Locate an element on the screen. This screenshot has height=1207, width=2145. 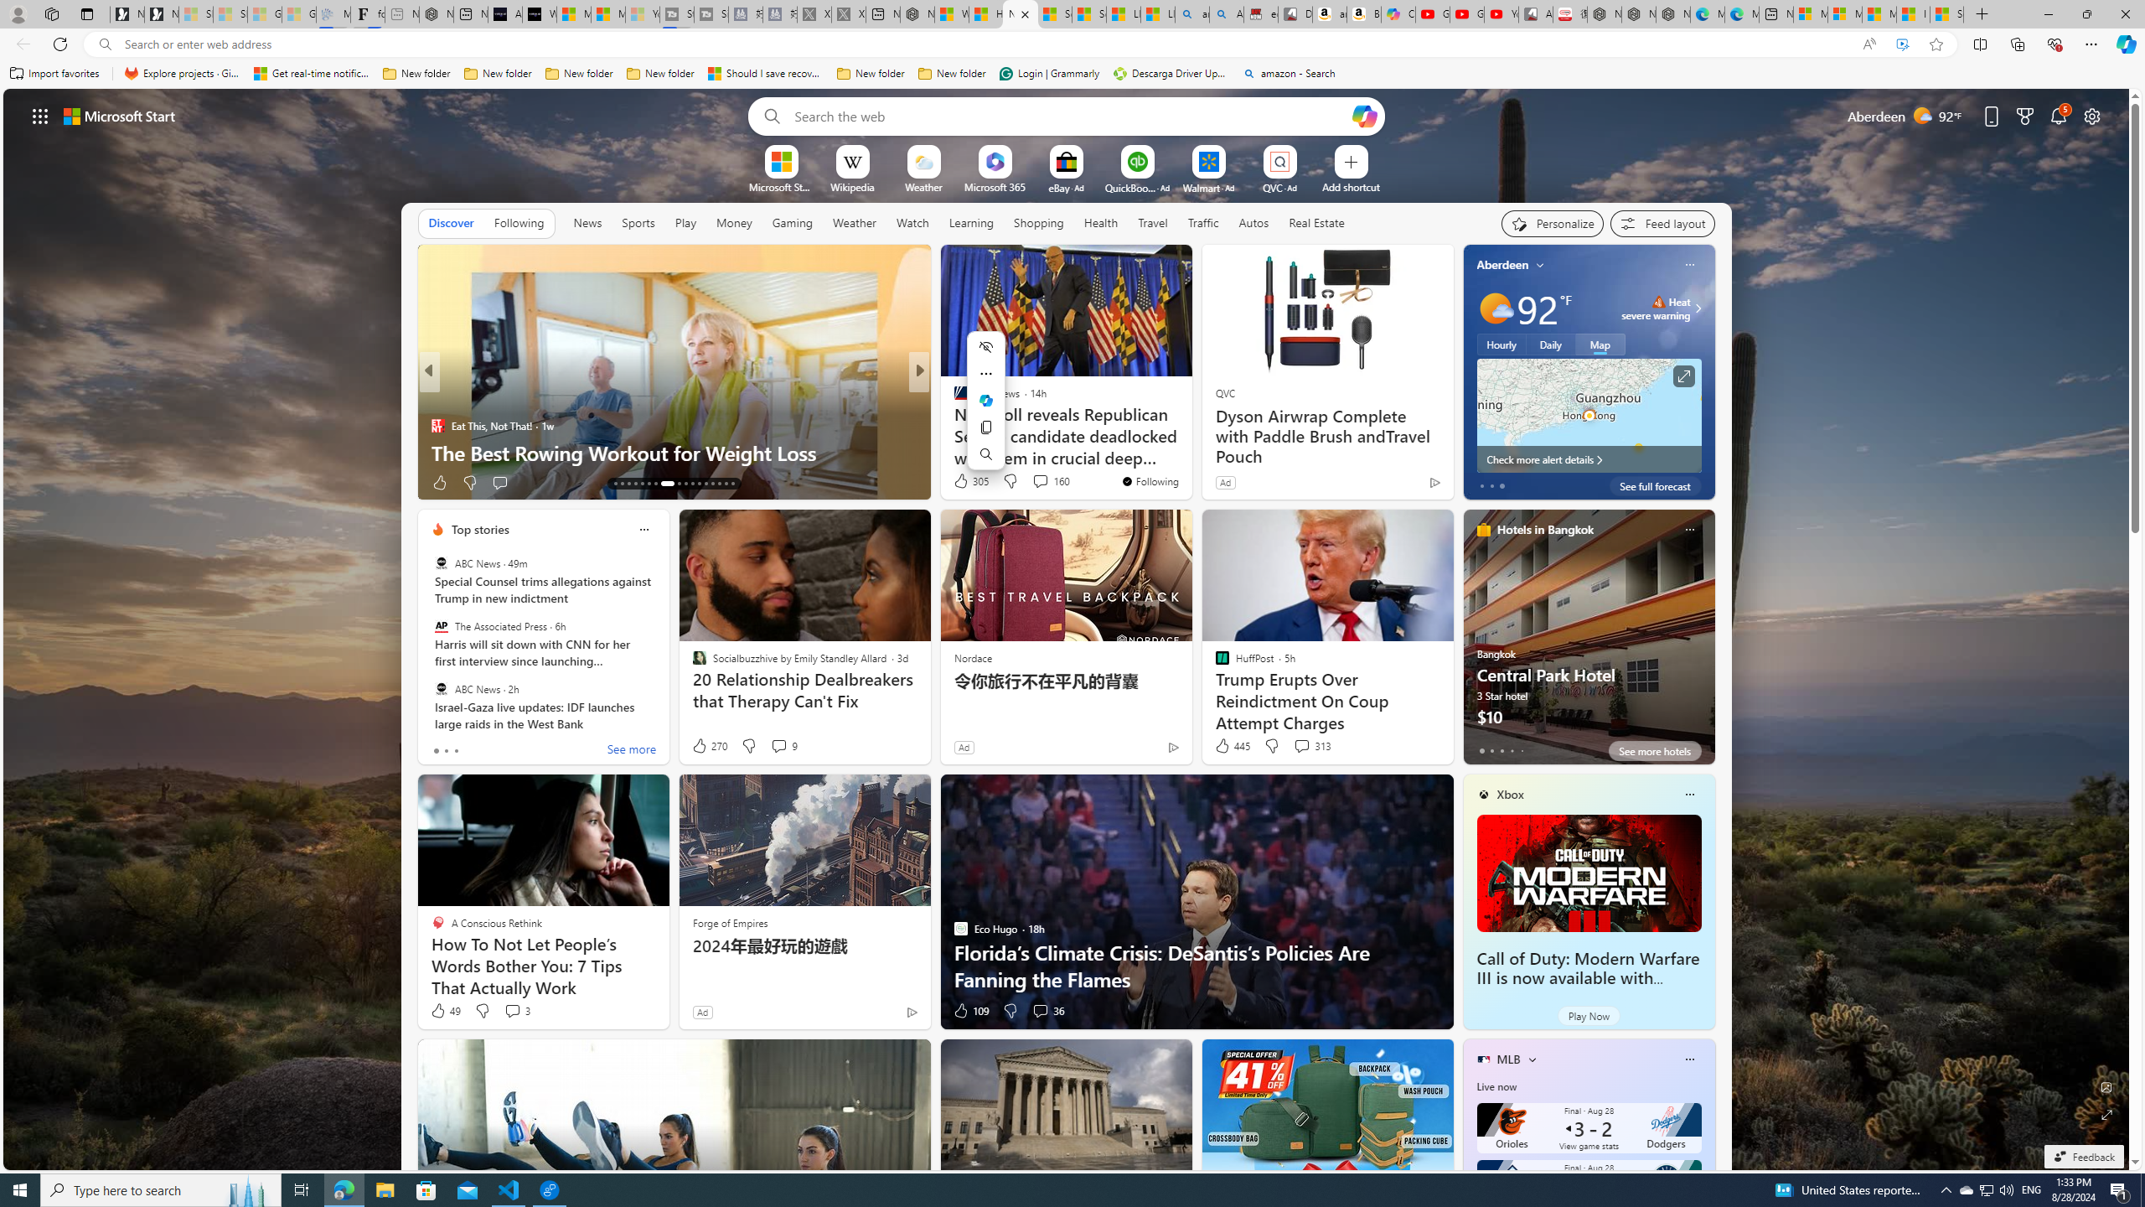
AutomationID: tab-22 is located at coordinates (685, 484).